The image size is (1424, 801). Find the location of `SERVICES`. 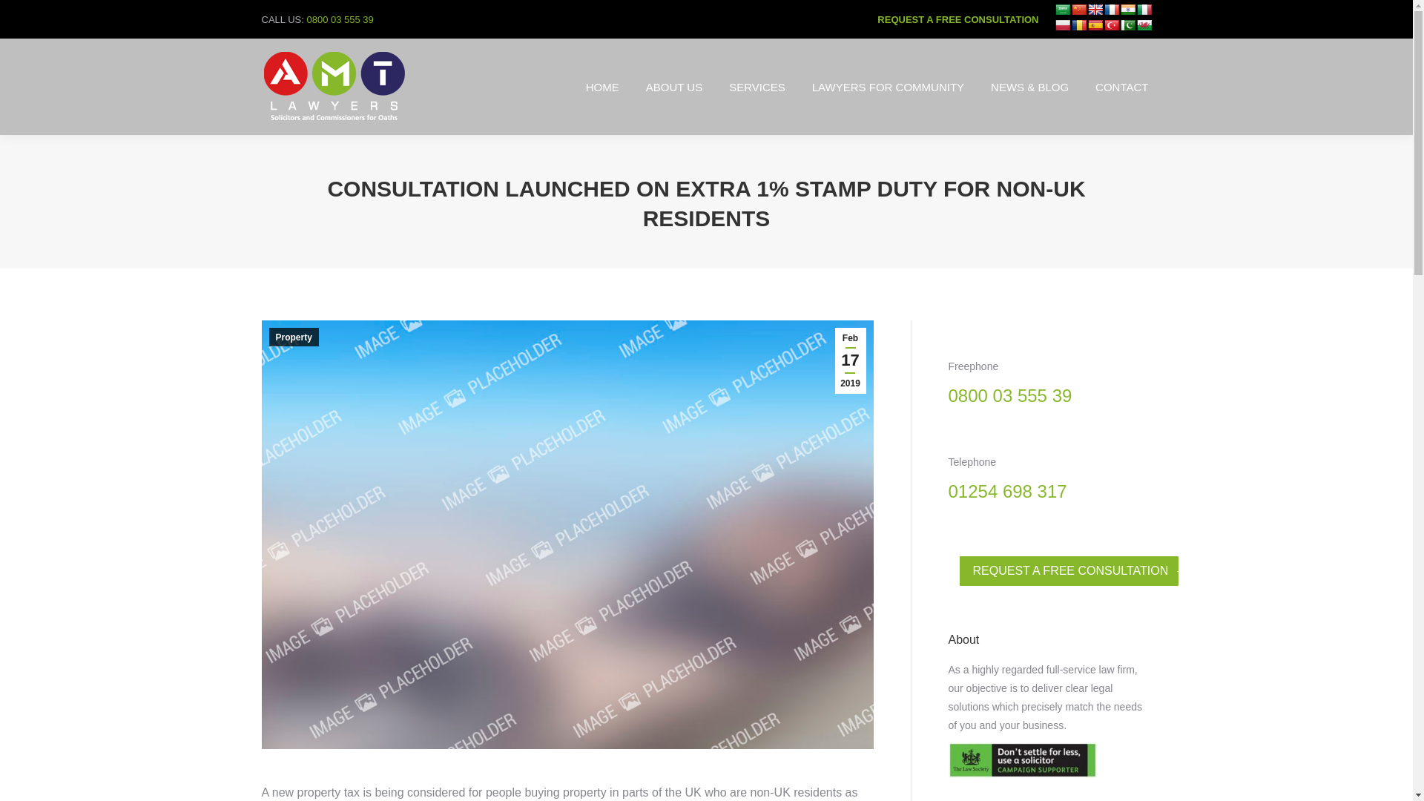

SERVICES is located at coordinates (757, 87).